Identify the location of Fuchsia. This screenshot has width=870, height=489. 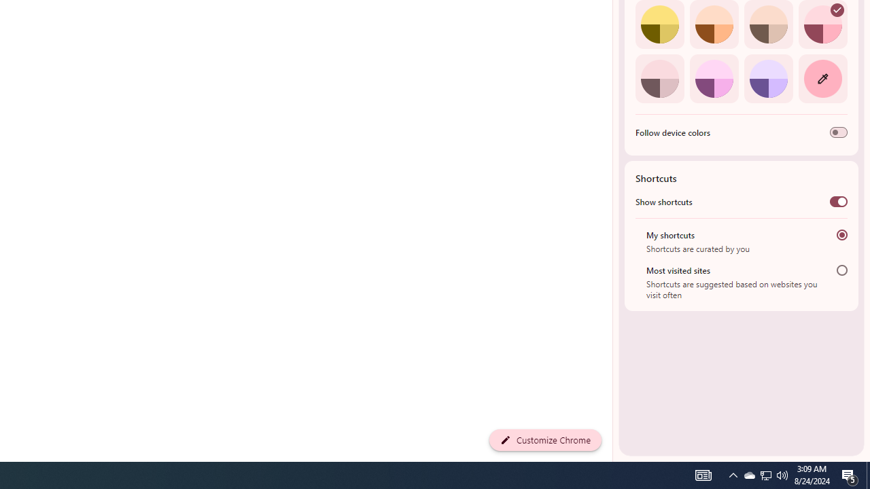
(714, 78).